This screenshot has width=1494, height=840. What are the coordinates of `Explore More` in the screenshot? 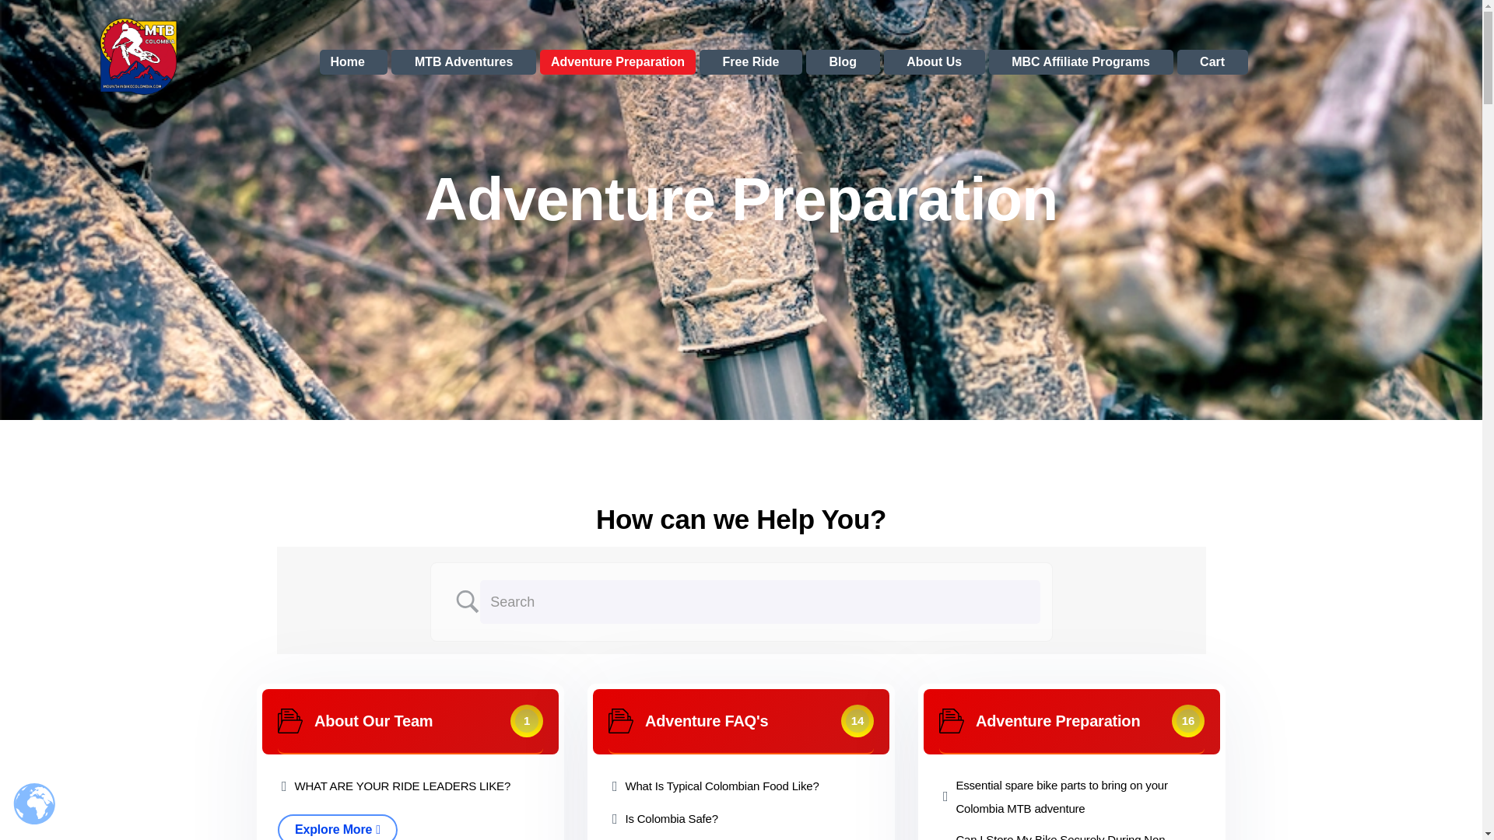 It's located at (338, 827).